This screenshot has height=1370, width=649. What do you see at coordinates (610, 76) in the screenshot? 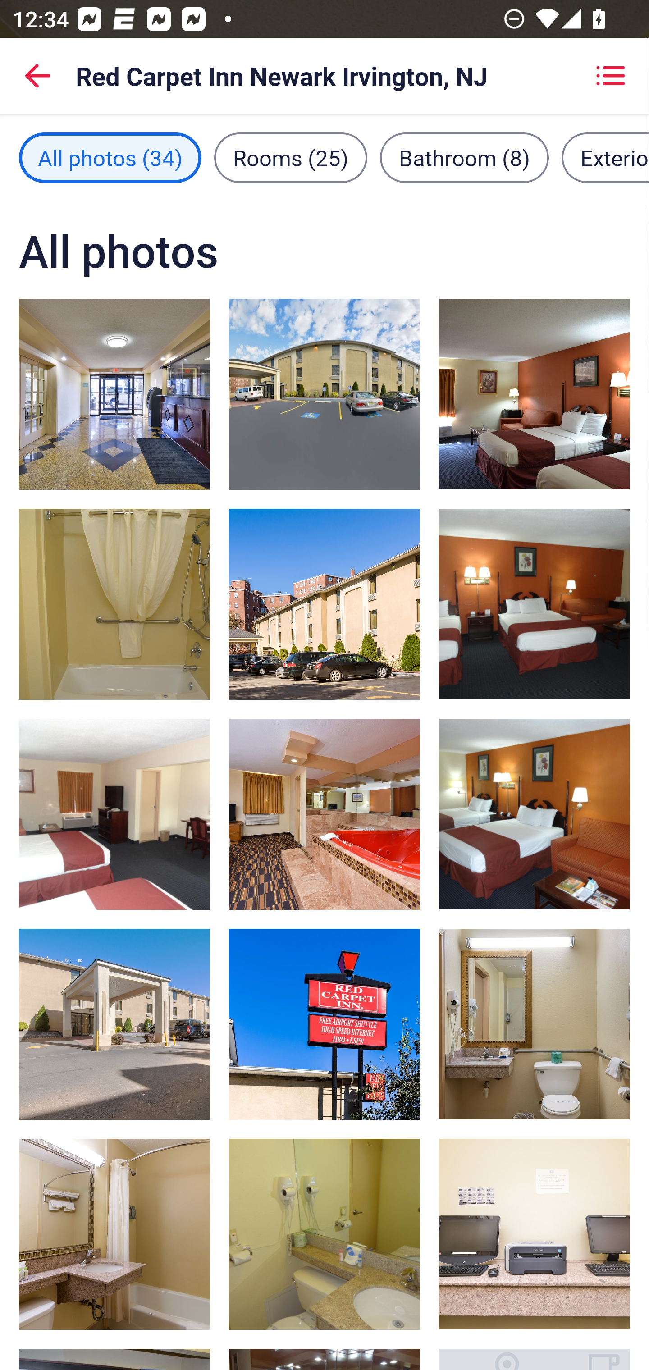
I see `Showing grid view` at bounding box center [610, 76].